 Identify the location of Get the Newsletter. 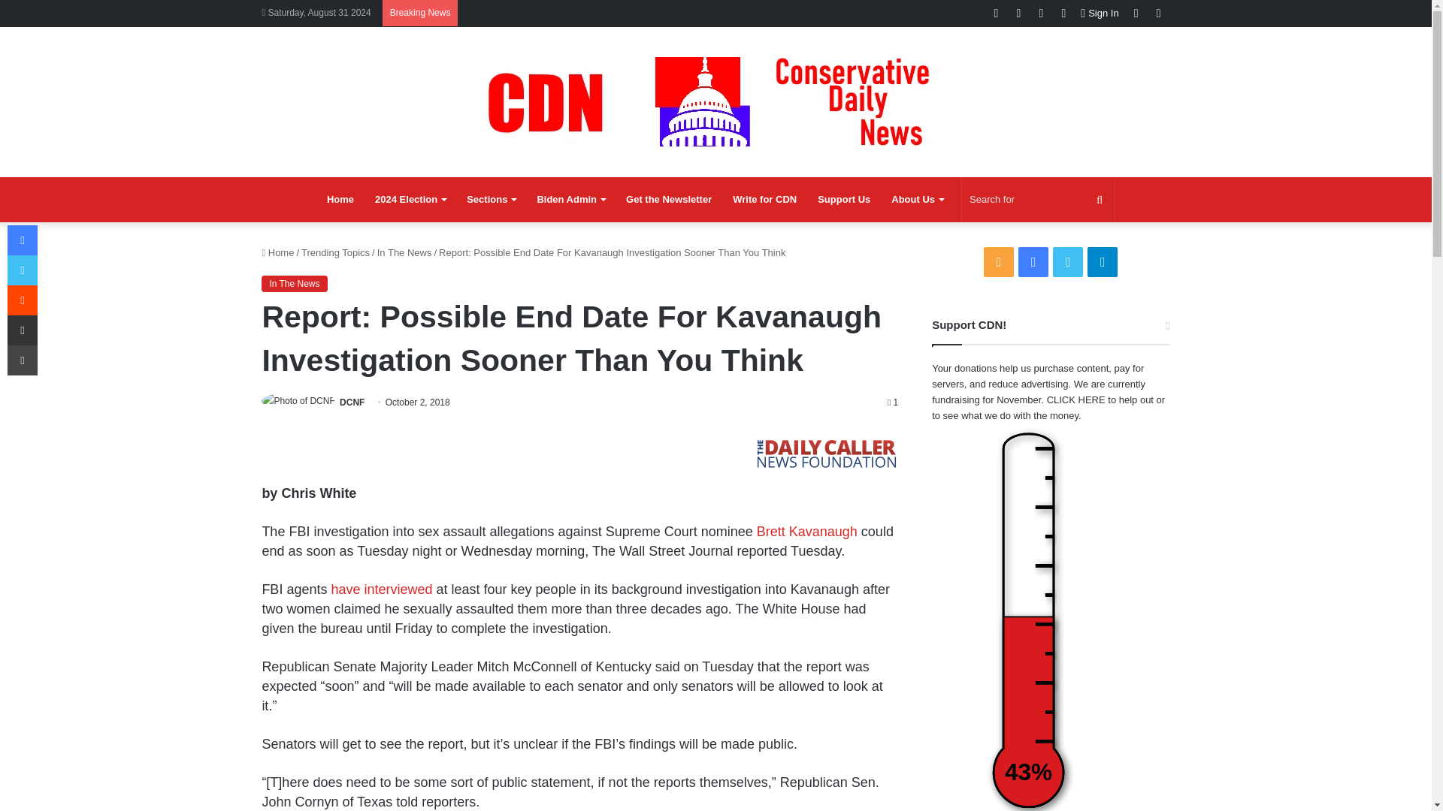
(669, 200).